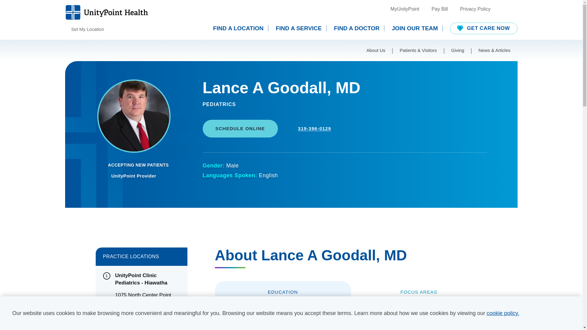  I want to click on 1075 North Center Point Road Hiawatha, IA 52233, so click(147, 299).